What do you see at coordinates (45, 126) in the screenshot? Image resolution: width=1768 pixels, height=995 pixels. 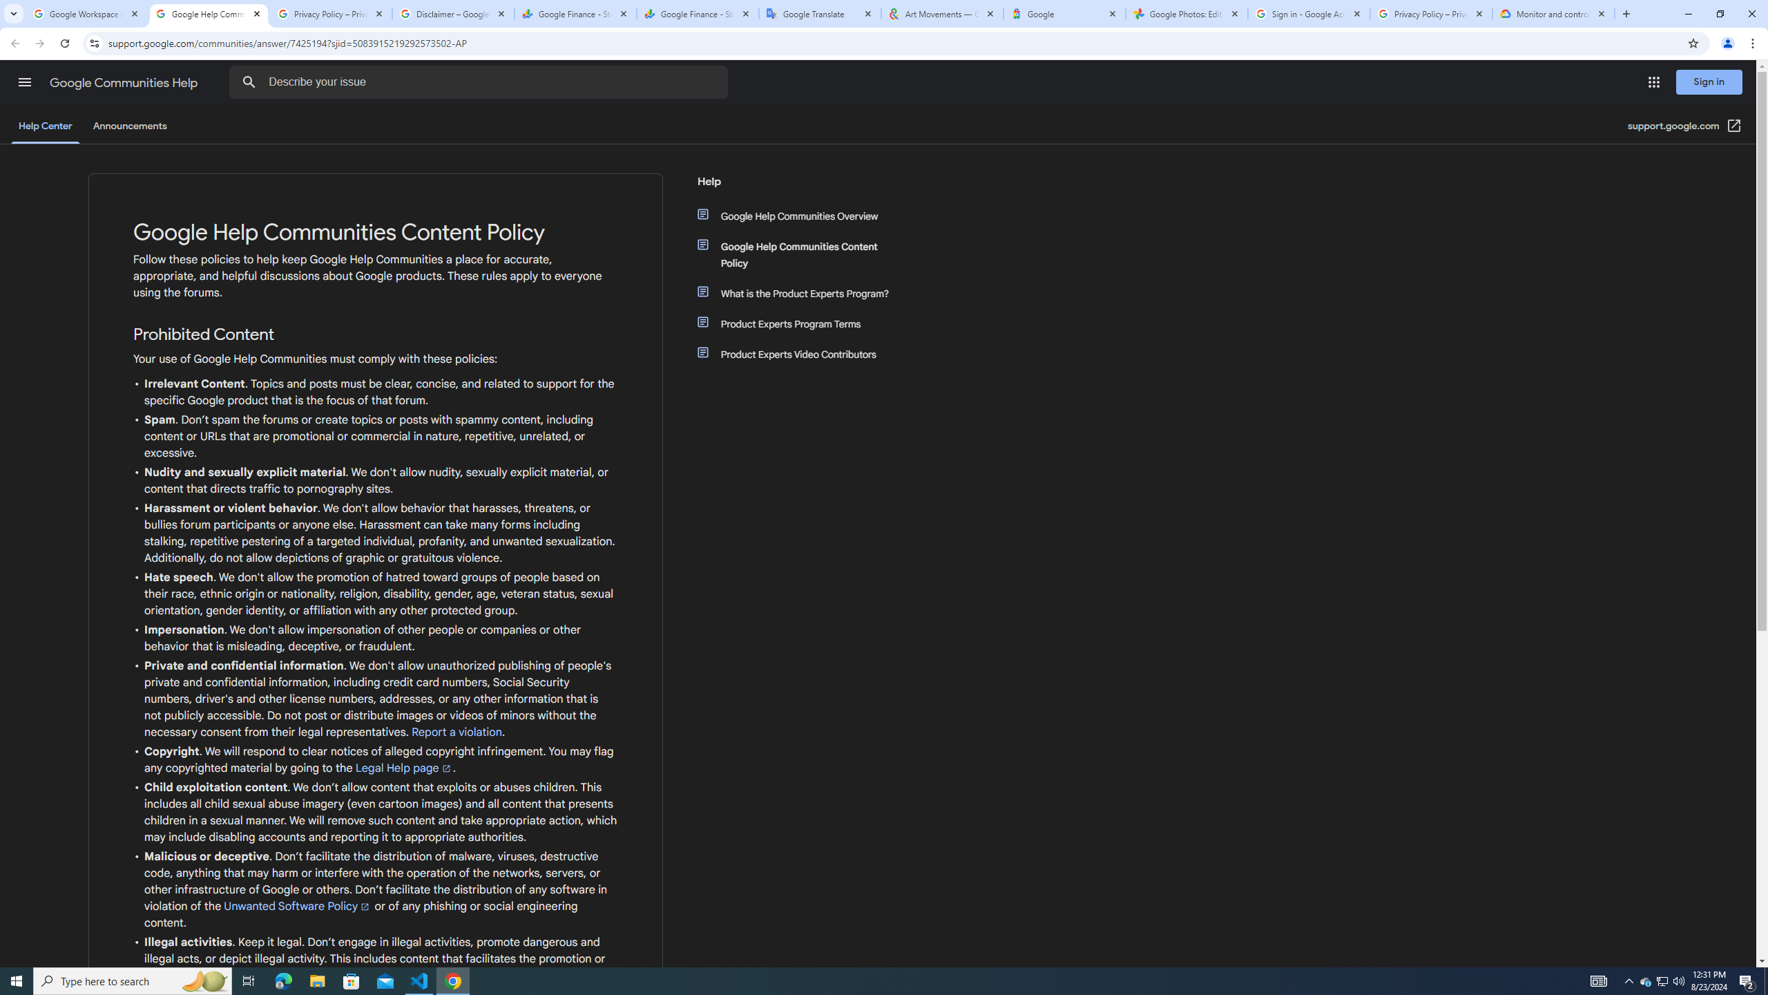 I see `Help Center` at bounding box center [45, 126].